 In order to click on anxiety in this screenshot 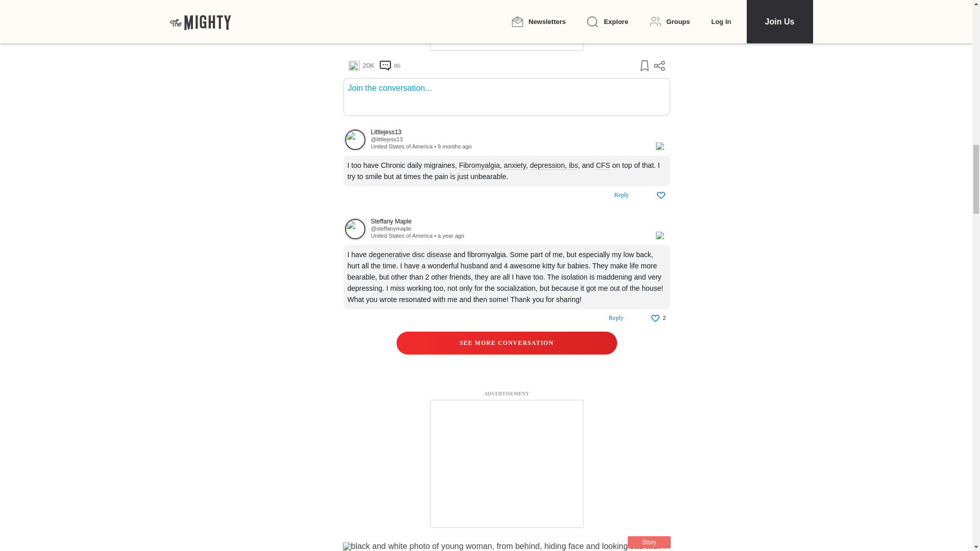, I will do `click(514, 165)`.